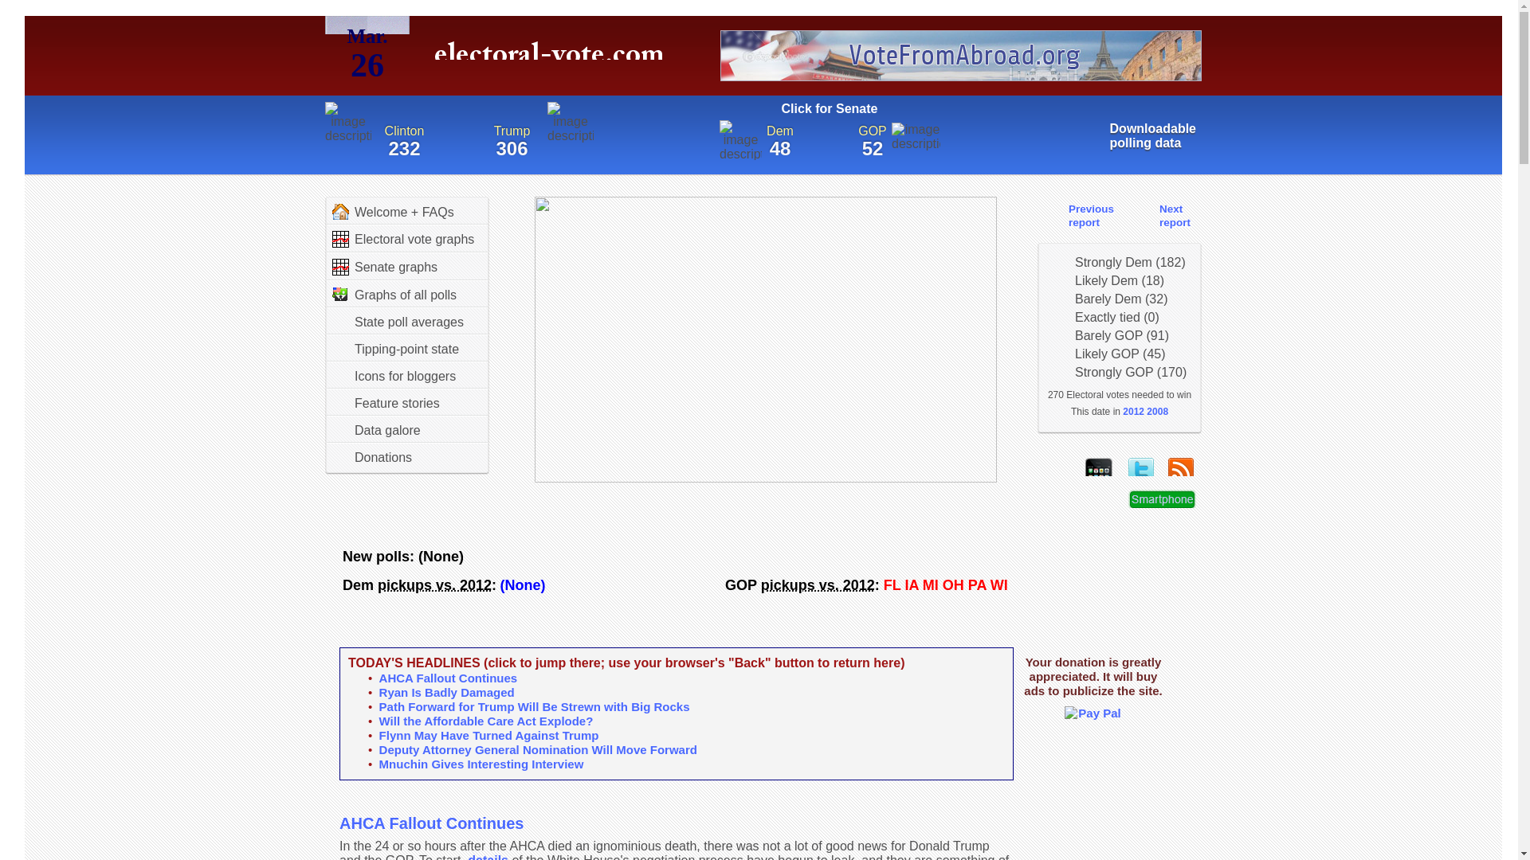 Image resolution: width=1530 pixels, height=860 pixels. I want to click on 2008, so click(1078, 214).